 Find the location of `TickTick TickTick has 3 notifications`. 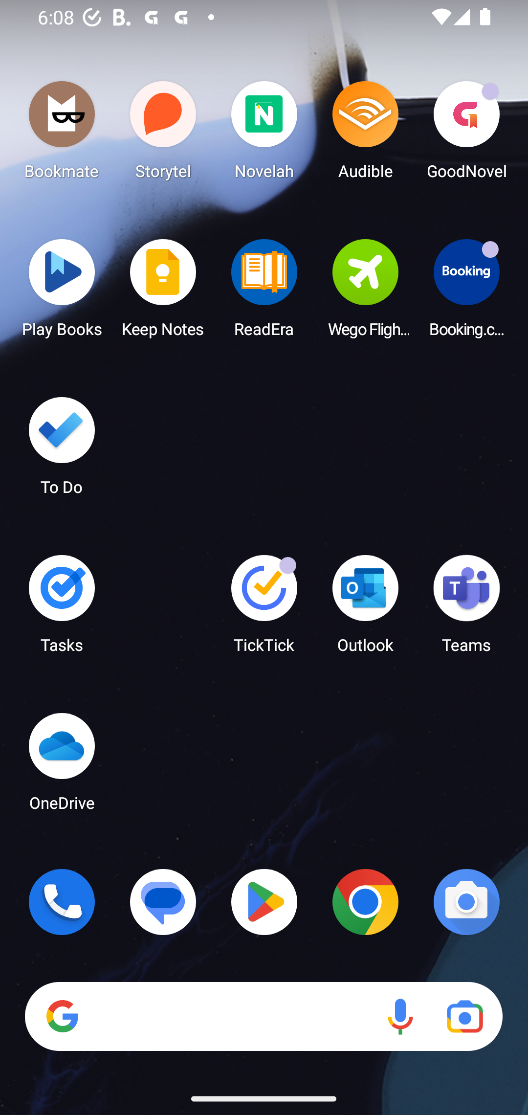

TickTick TickTick has 3 notifications is located at coordinates (264, 608).